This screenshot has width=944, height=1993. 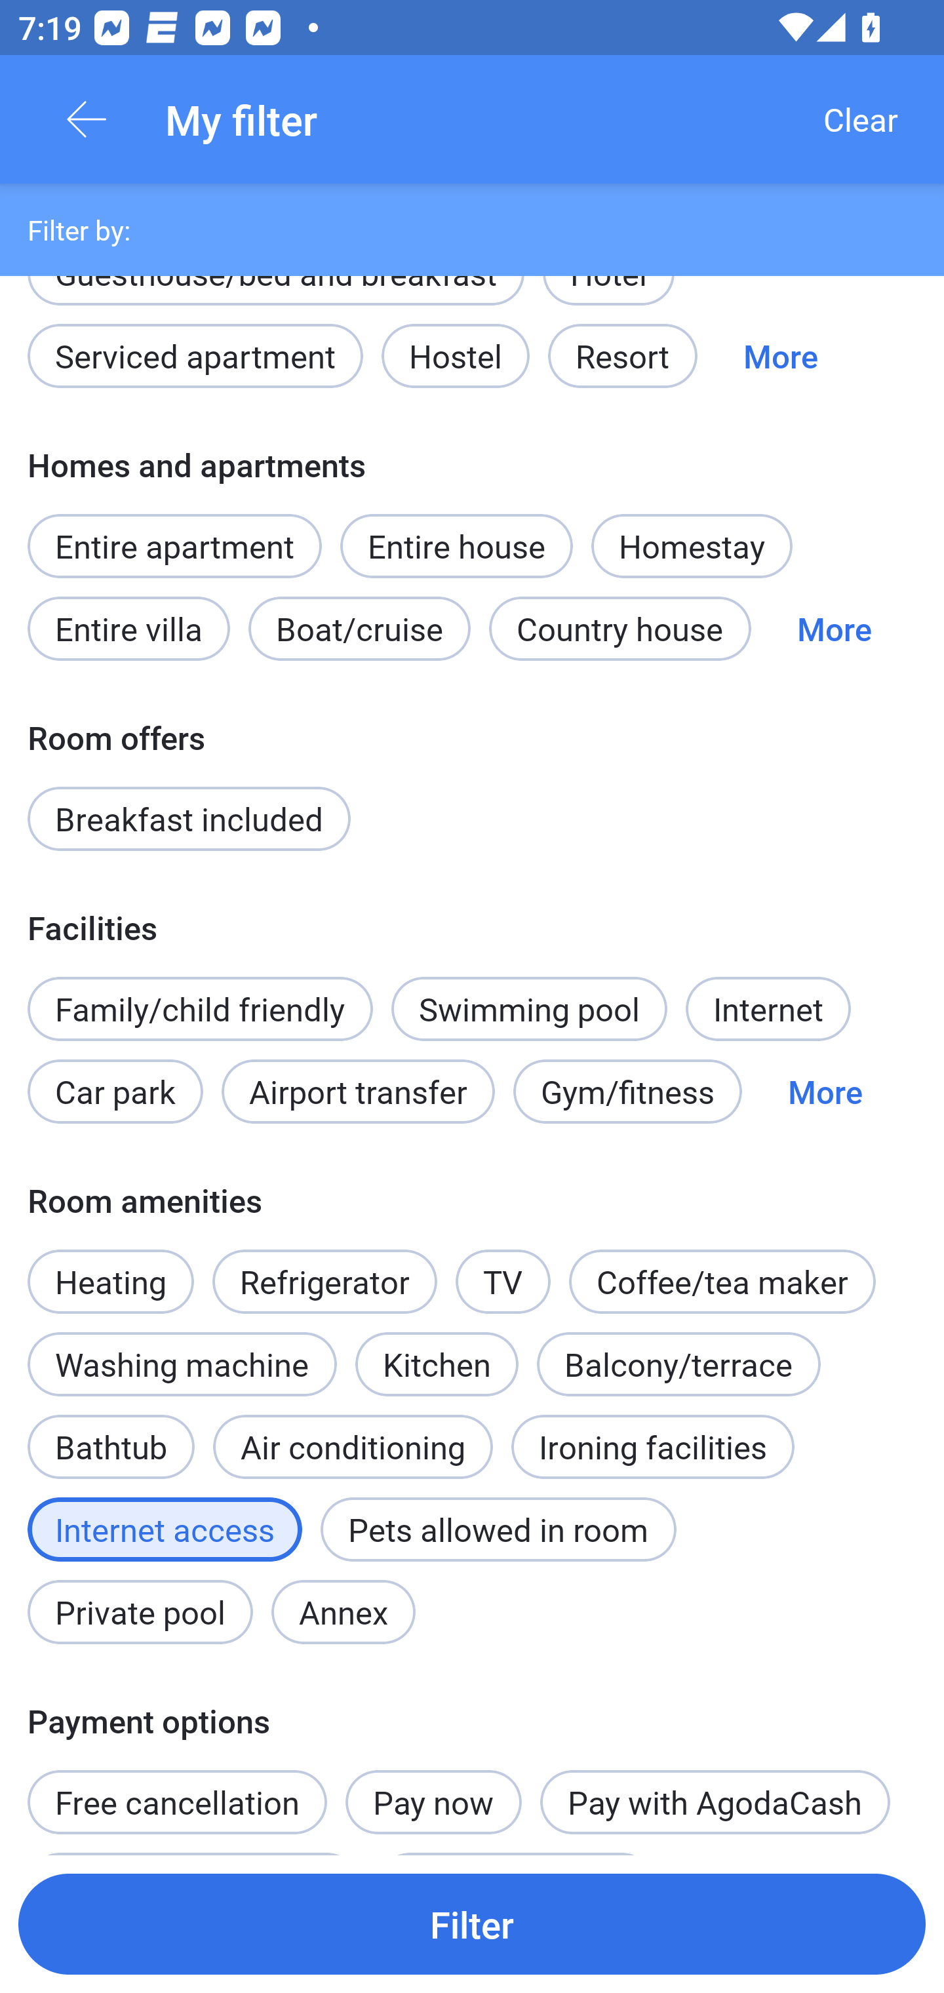 I want to click on Entire villa, so click(x=128, y=628).